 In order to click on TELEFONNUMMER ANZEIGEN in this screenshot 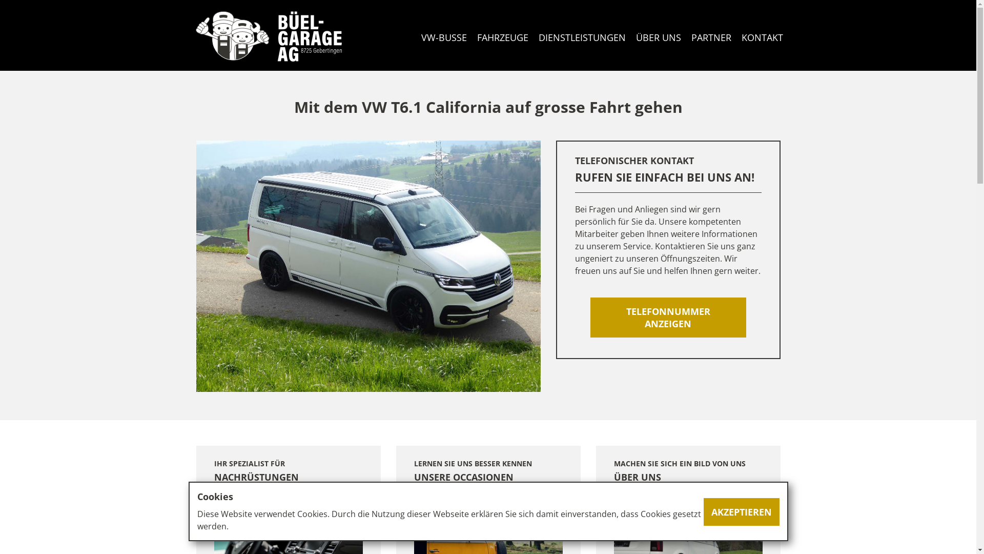, I will do `click(668, 318)`.